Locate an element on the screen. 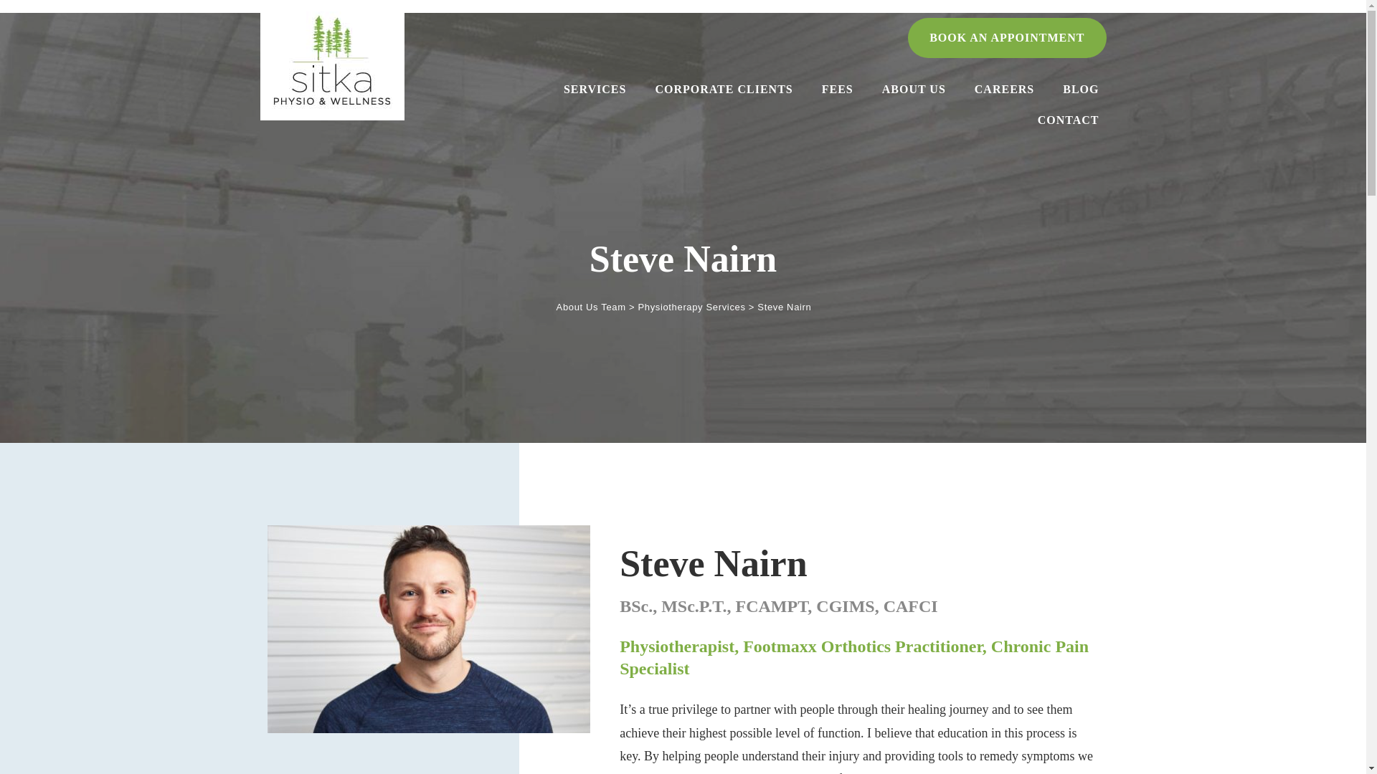 This screenshot has height=774, width=1377. SERVICES is located at coordinates (595, 91).